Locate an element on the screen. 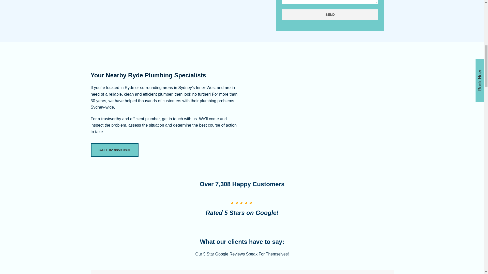 The height and width of the screenshot is (274, 488). Call now is located at coordinates (115, 150).